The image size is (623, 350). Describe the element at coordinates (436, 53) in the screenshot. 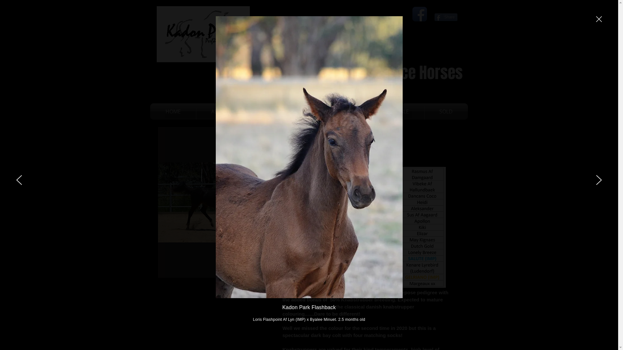

I see `TWIPLA (Visitor Analytics)` at that location.